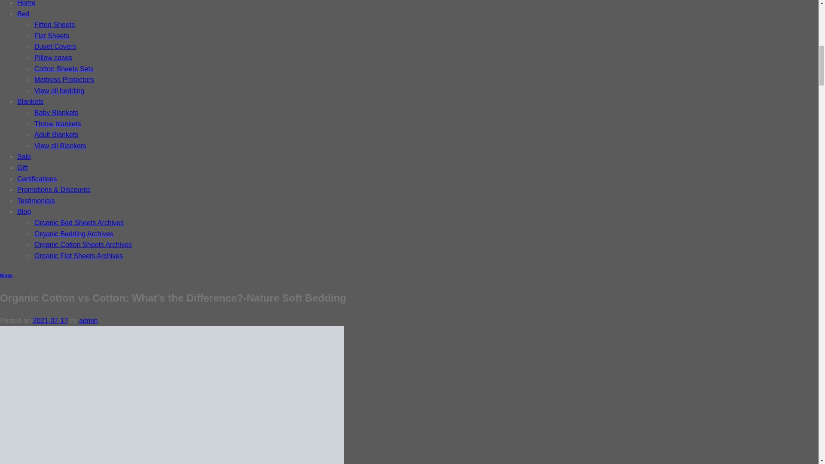  I want to click on Sale, so click(24, 156).